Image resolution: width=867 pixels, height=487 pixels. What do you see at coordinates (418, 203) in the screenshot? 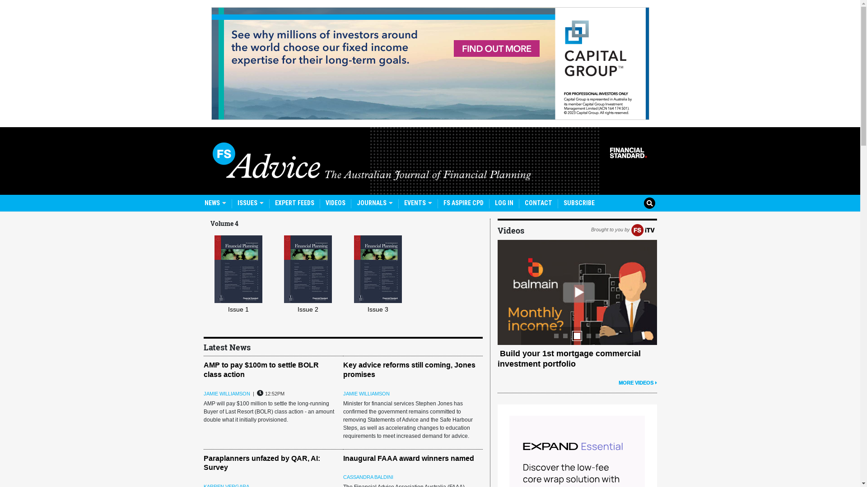
I see `EVENTS` at bounding box center [418, 203].